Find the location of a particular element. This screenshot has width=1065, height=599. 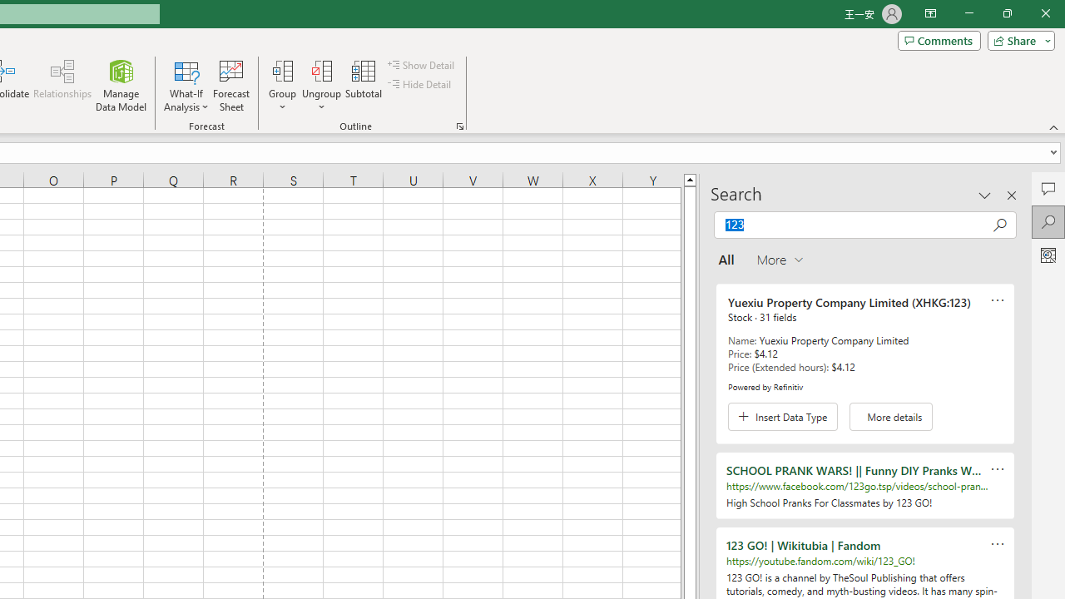

Relationships is located at coordinates (62, 85).